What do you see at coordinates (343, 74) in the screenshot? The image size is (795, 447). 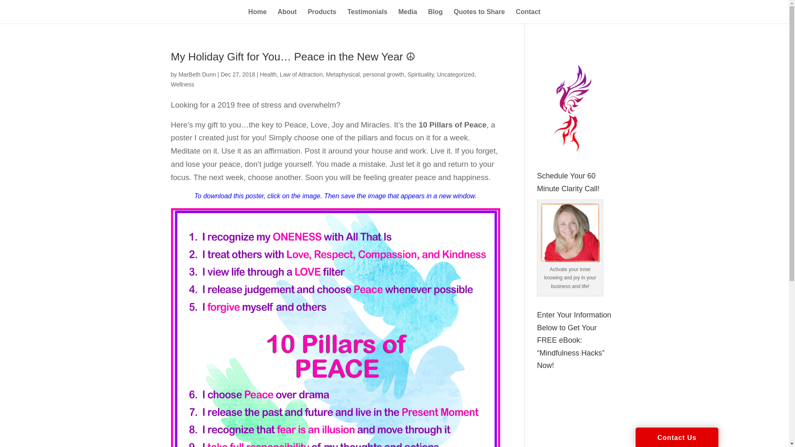 I see `Metaphysical` at bounding box center [343, 74].